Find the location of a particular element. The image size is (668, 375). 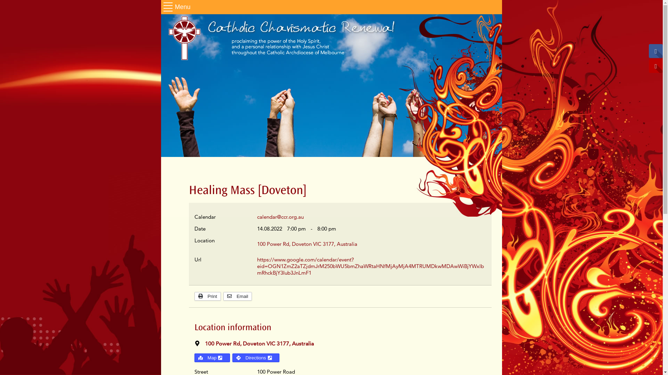

calendar@ccr.org.au is located at coordinates (280, 217).